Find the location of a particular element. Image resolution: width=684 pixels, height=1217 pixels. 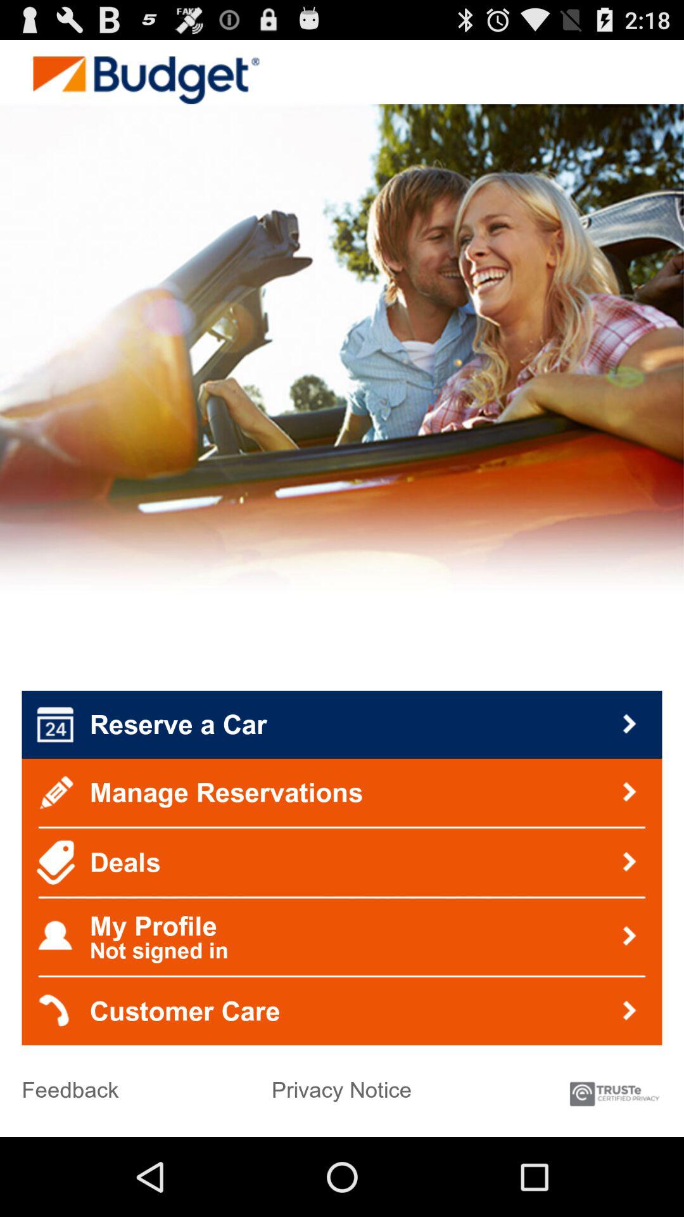

launch customer care item is located at coordinates (342, 1012).